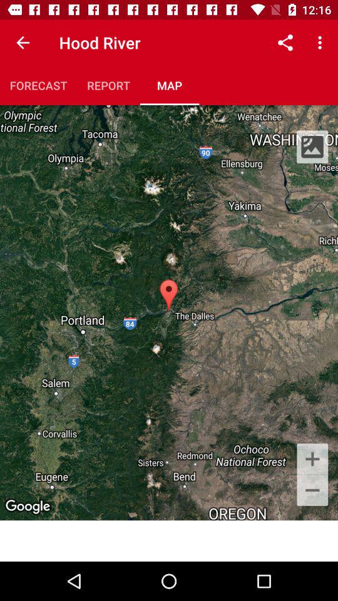 The height and width of the screenshot is (601, 338). I want to click on select item to the right of the hood river icon, so click(285, 43).